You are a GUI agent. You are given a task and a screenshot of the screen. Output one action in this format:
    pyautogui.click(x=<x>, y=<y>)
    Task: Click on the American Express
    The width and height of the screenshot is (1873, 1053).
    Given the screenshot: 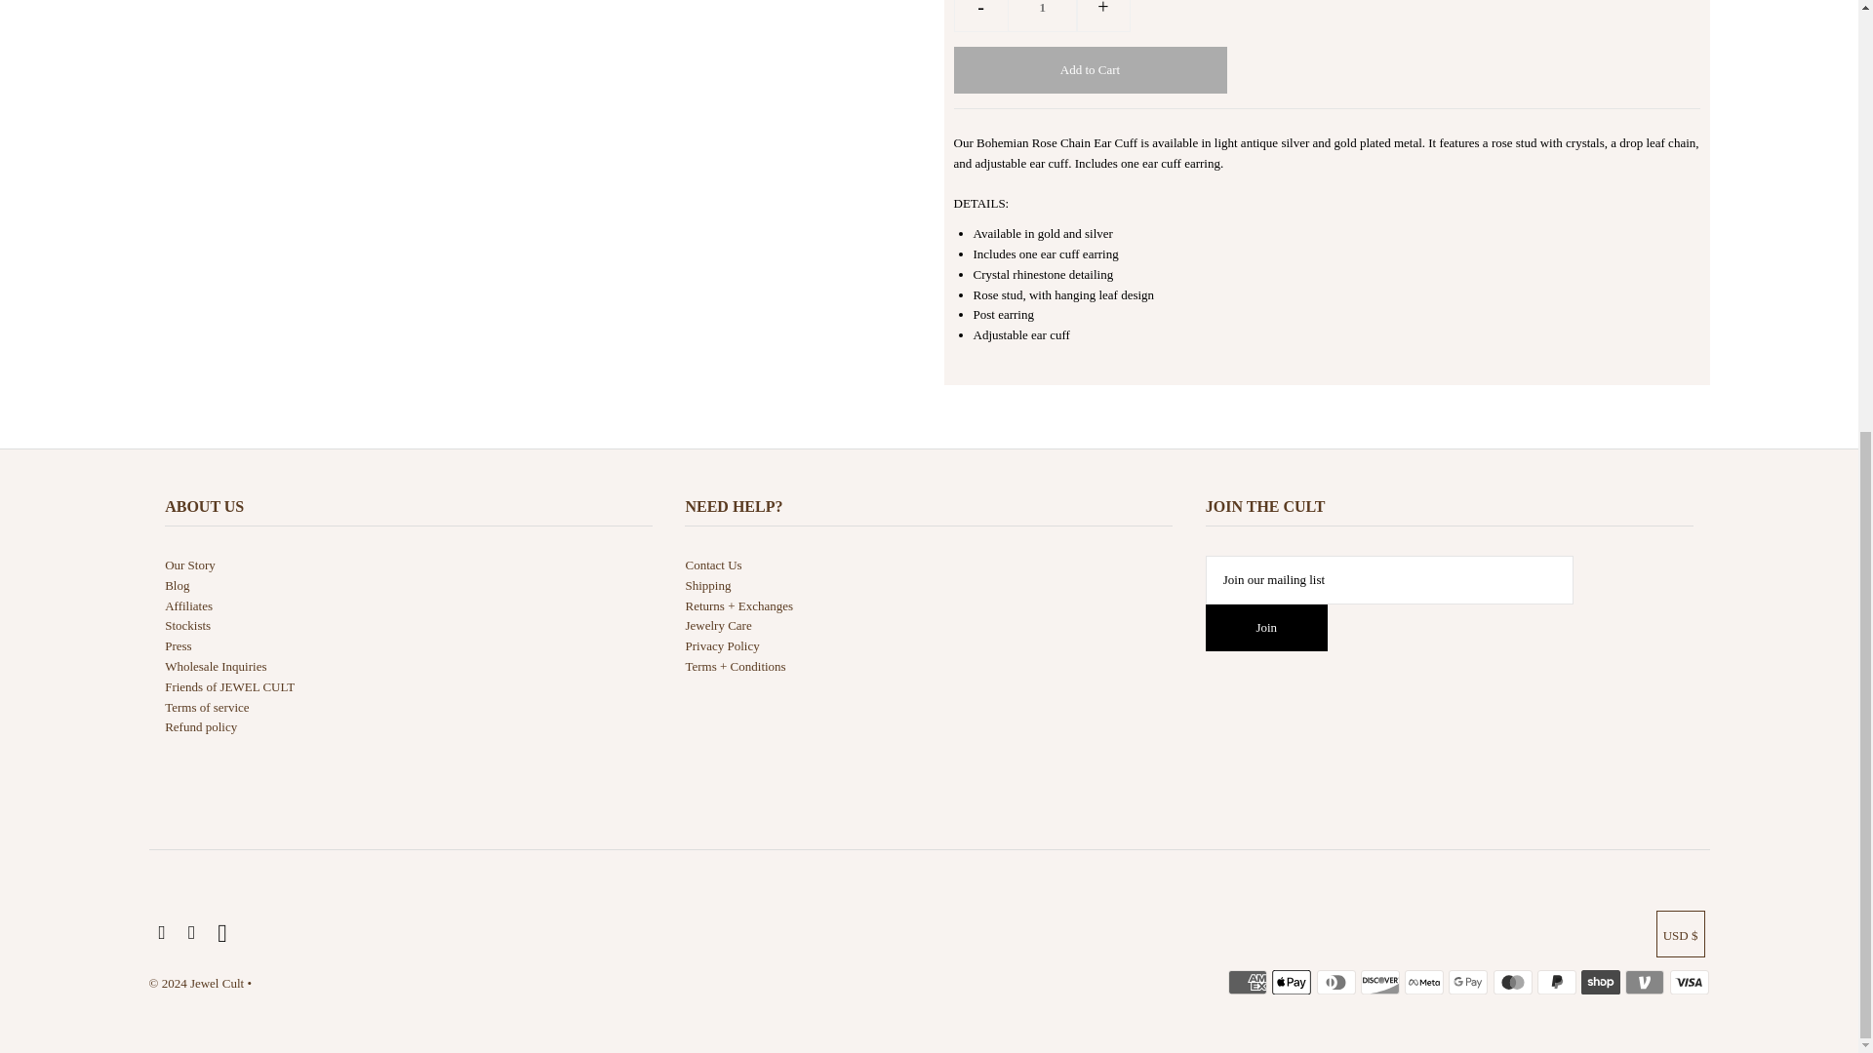 What is the action you would take?
    pyautogui.click(x=1248, y=982)
    